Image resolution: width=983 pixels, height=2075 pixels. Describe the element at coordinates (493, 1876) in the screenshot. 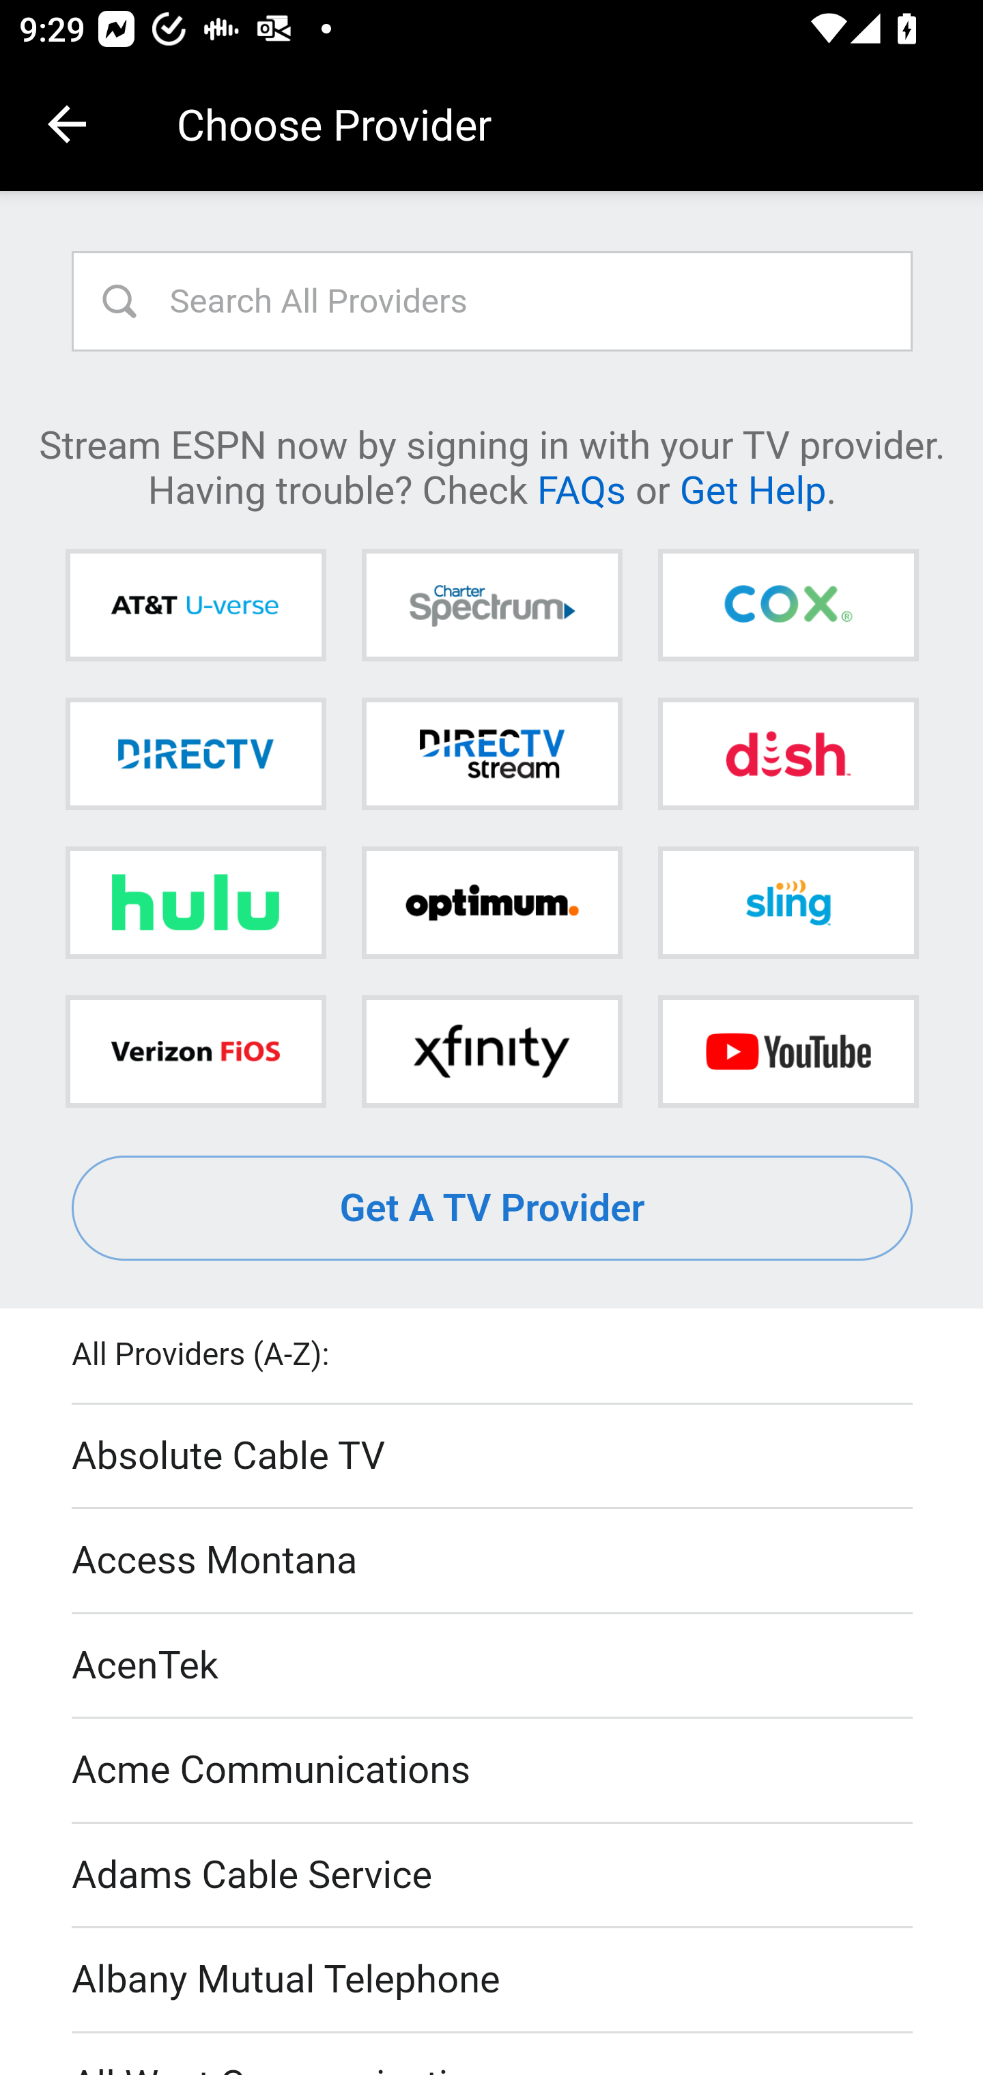

I see `Adams Cable Service` at that location.